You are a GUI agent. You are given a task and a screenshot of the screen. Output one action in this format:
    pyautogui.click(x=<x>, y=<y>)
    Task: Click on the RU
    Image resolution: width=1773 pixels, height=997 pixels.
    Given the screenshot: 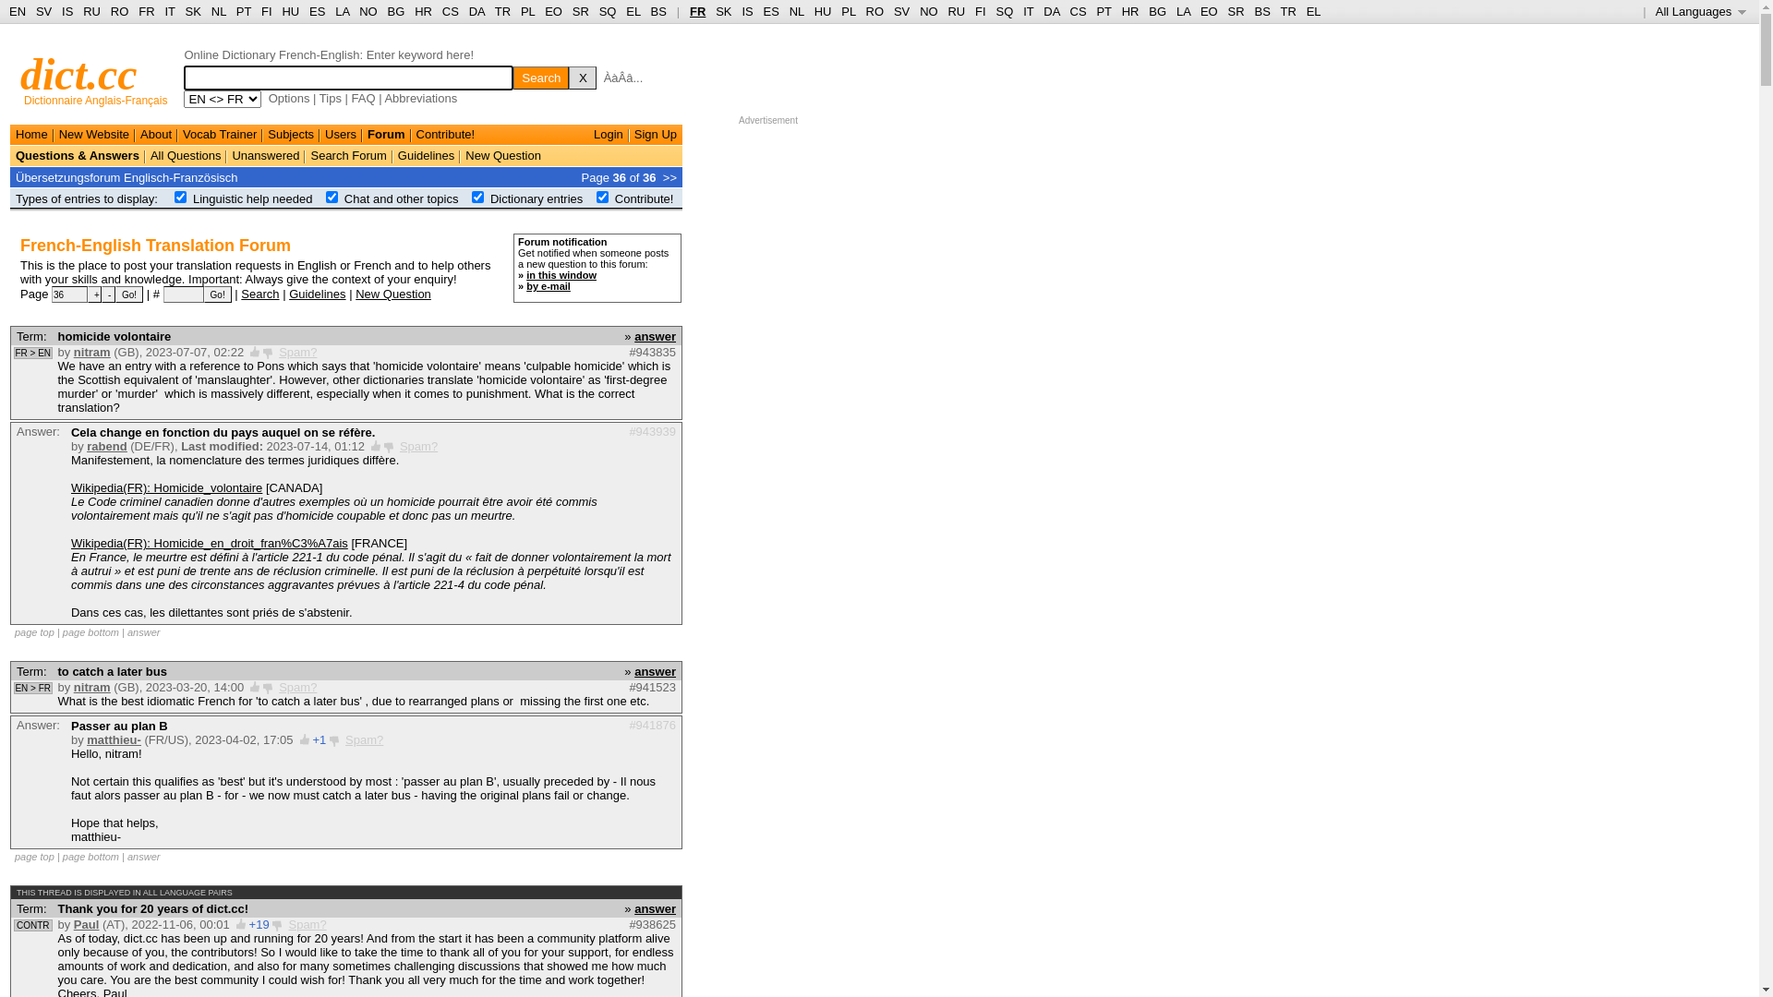 What is the action you would take?
    pyautogui.click(x=92, y=11)
    